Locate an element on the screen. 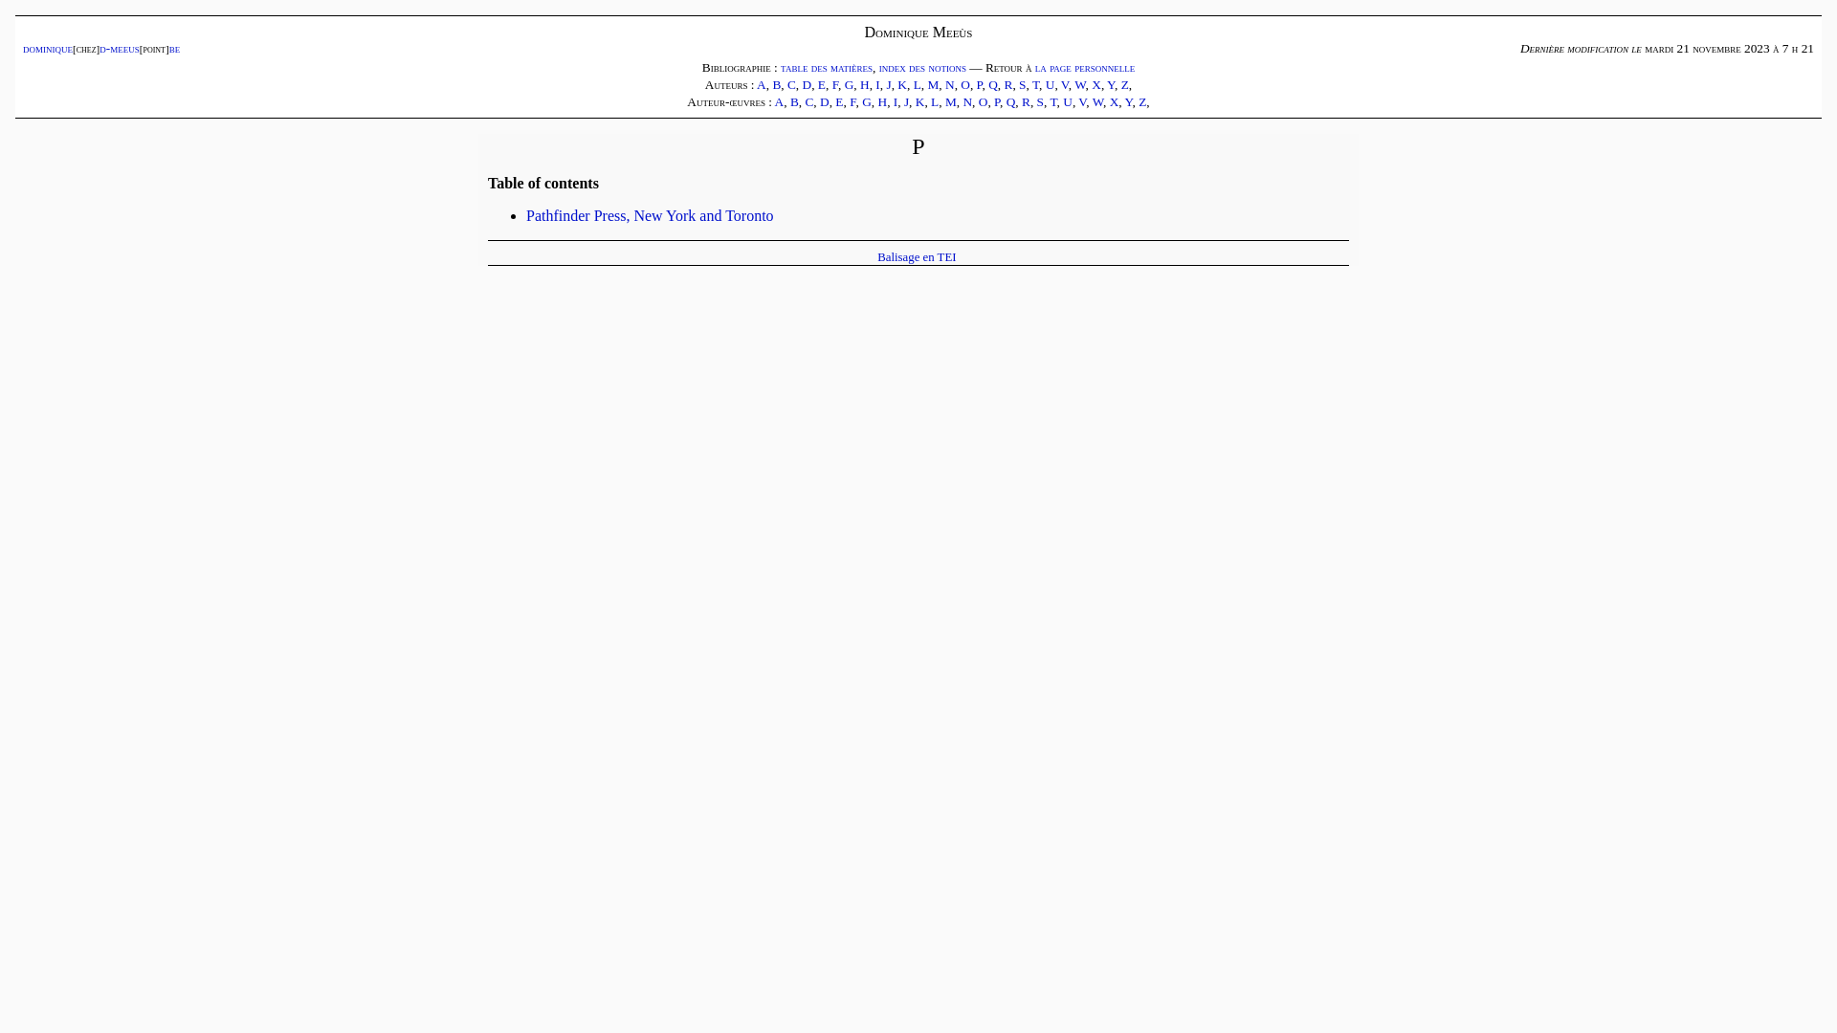  B is located at coordinates (777, 84).